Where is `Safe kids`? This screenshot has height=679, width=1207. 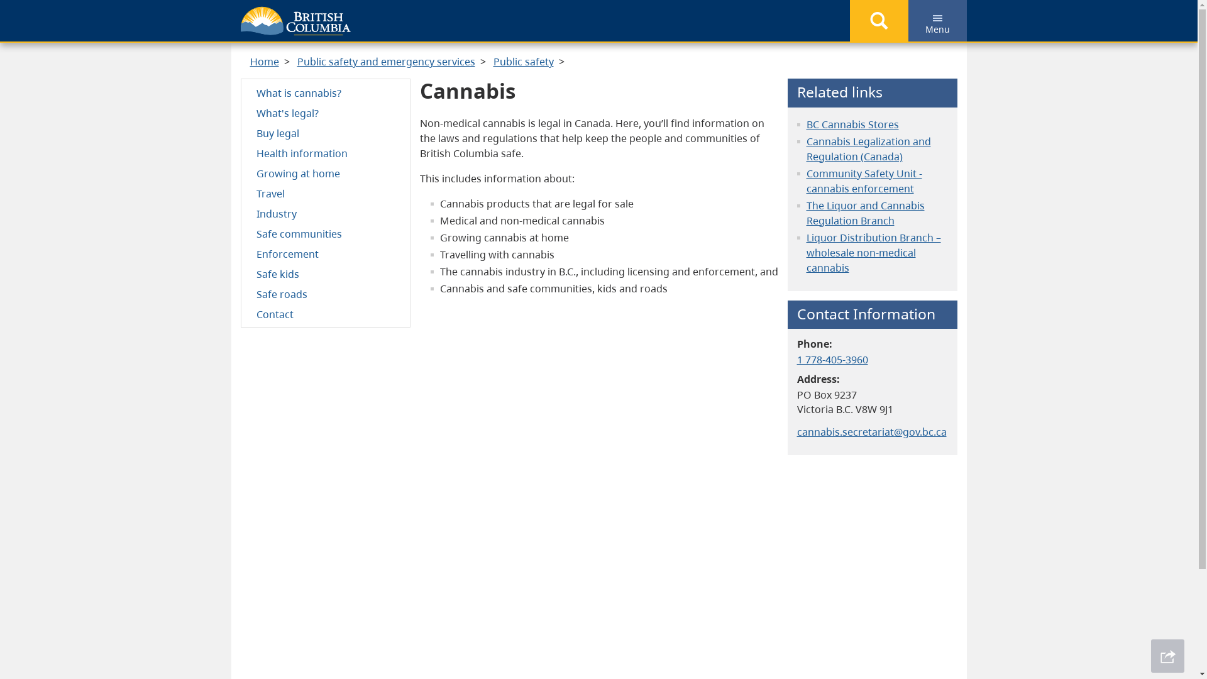 Safe kids is located at coordinates (326, 273).